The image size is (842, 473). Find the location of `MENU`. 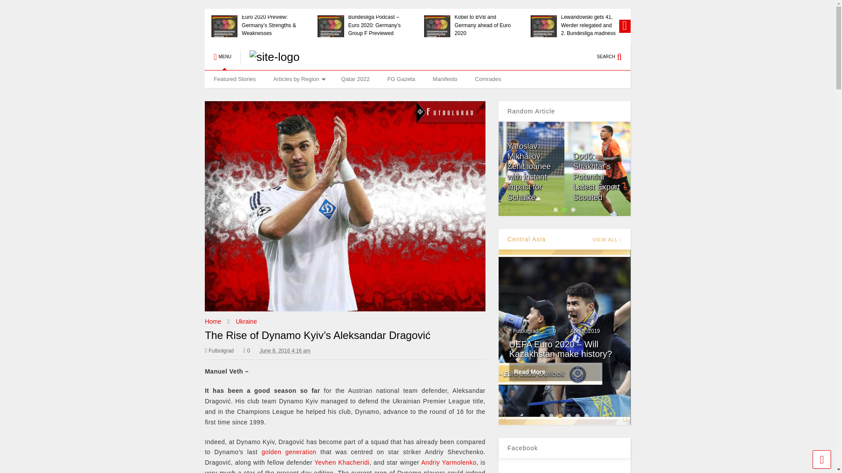

MENU is located at coordinates (222, 57).